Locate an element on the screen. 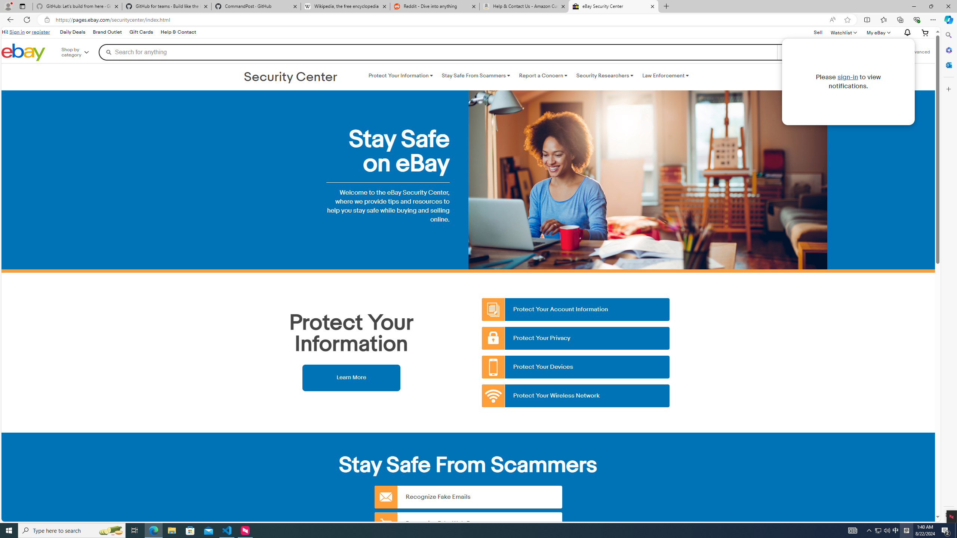 The height and width of the screenshot is (538, 957). Please sign-in to view notifications. is located at coordinates (848, 81).